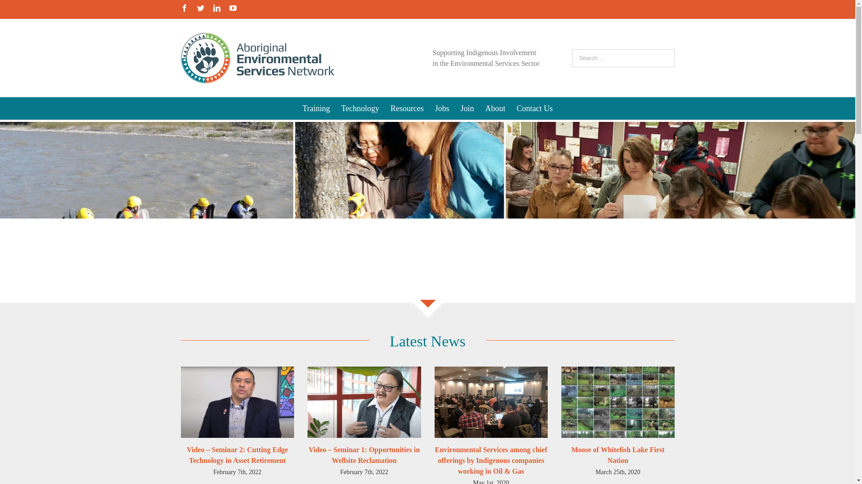  Describe the element at coordinates (200, 8) in the screenshot. I see `Twitter` at that location.